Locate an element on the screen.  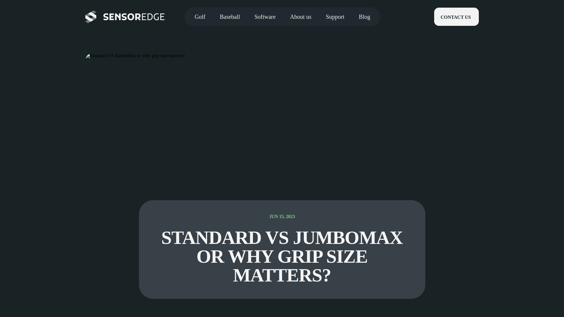
Software is located at coordinates (265, 16).